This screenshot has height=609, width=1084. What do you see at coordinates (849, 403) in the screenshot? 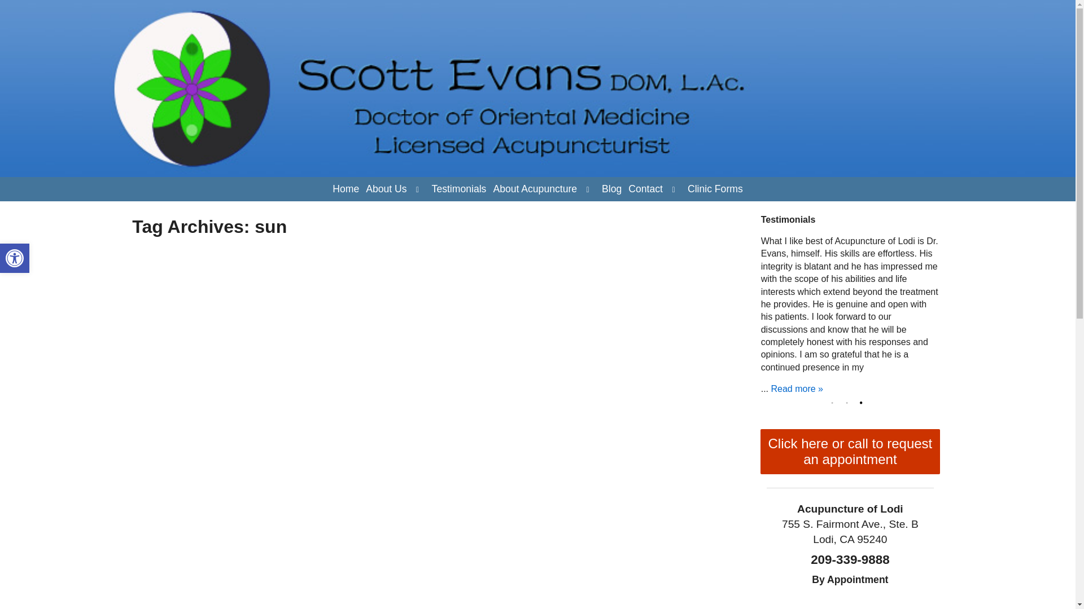
I see `Accessibility Tools` at bounding box center [849, 403].